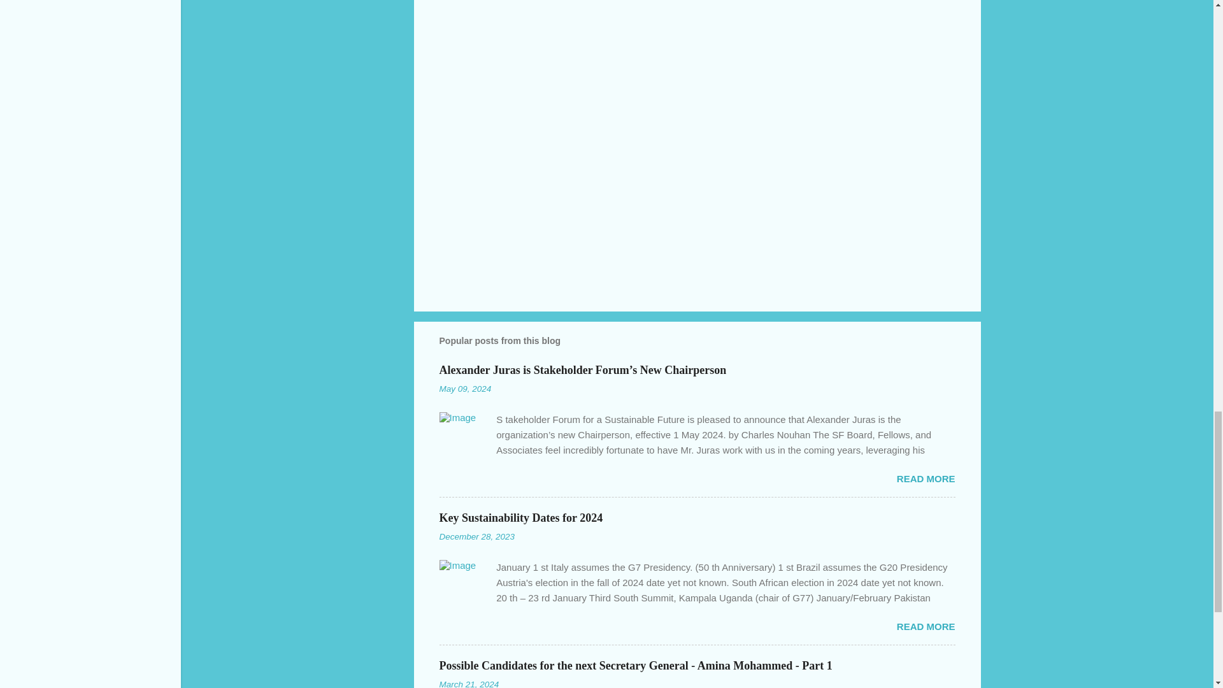  What do you see at coordinates (469, 684) in the screenshot?
I see `March 21, 2024` at bounding box center [469, 684].